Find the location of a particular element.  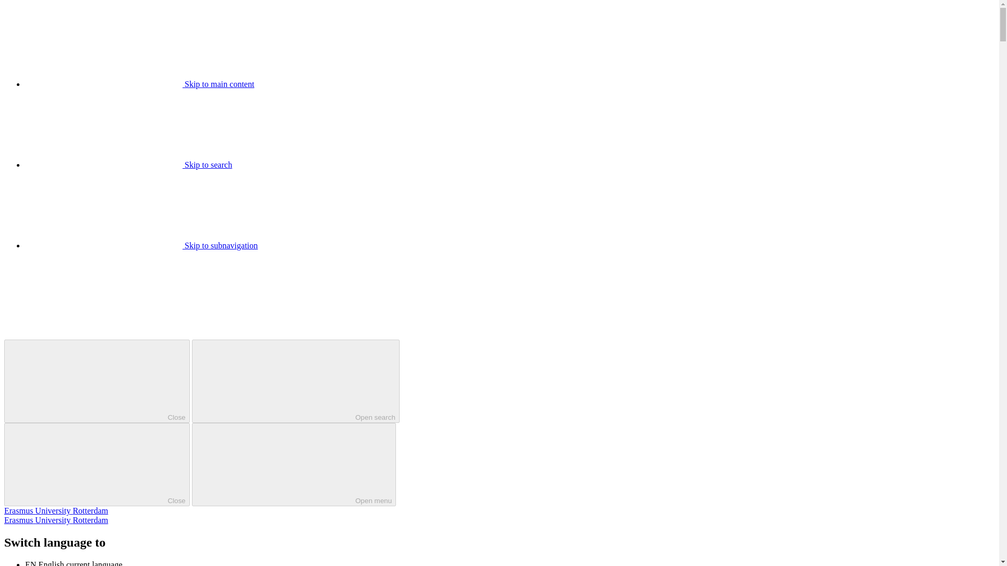

Skip to main content is located at coordinates (140, 84).